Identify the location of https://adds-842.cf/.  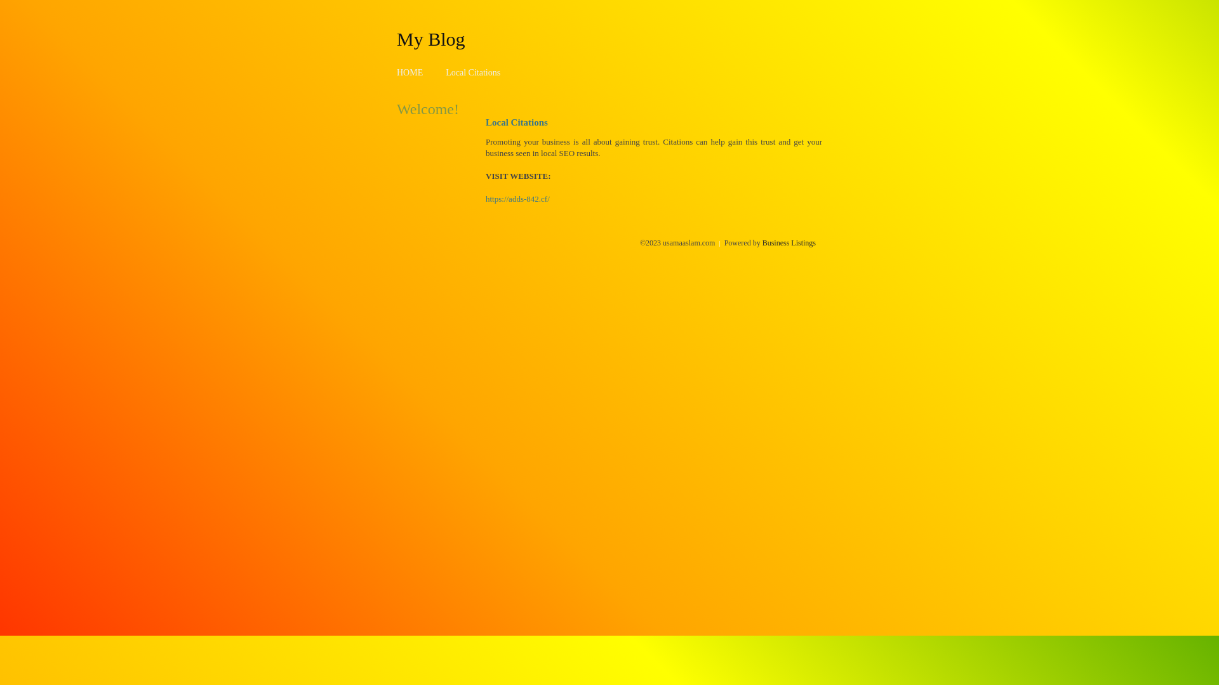
(518, 199).